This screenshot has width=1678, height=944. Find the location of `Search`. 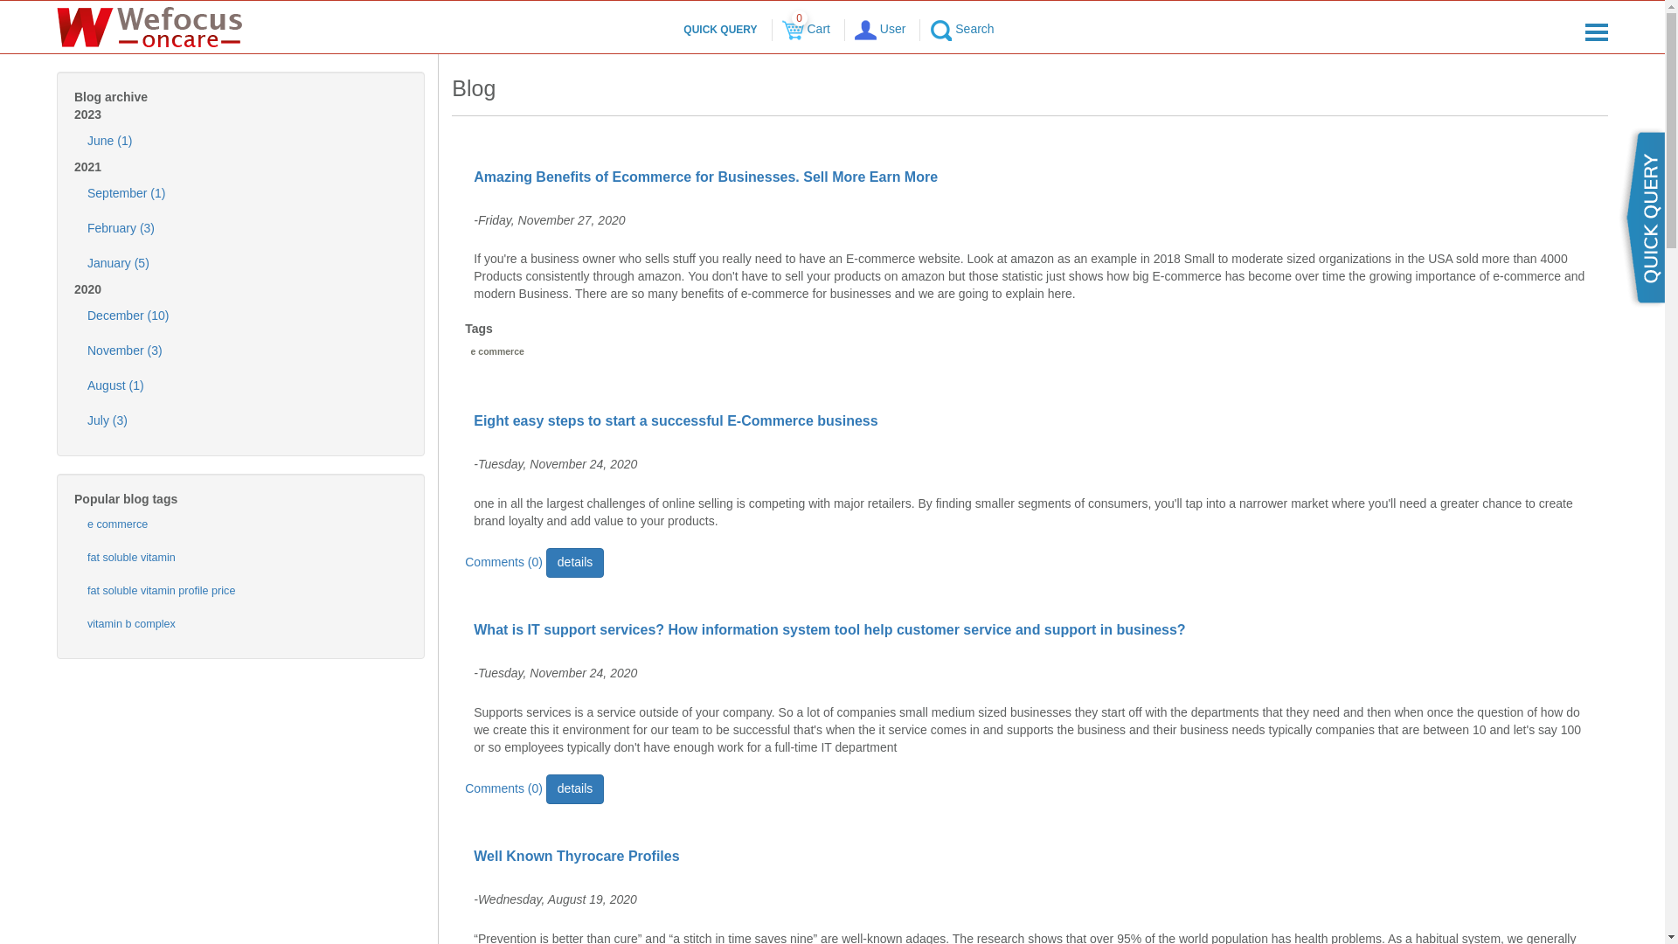

Search is located at coordinates (961, 28).